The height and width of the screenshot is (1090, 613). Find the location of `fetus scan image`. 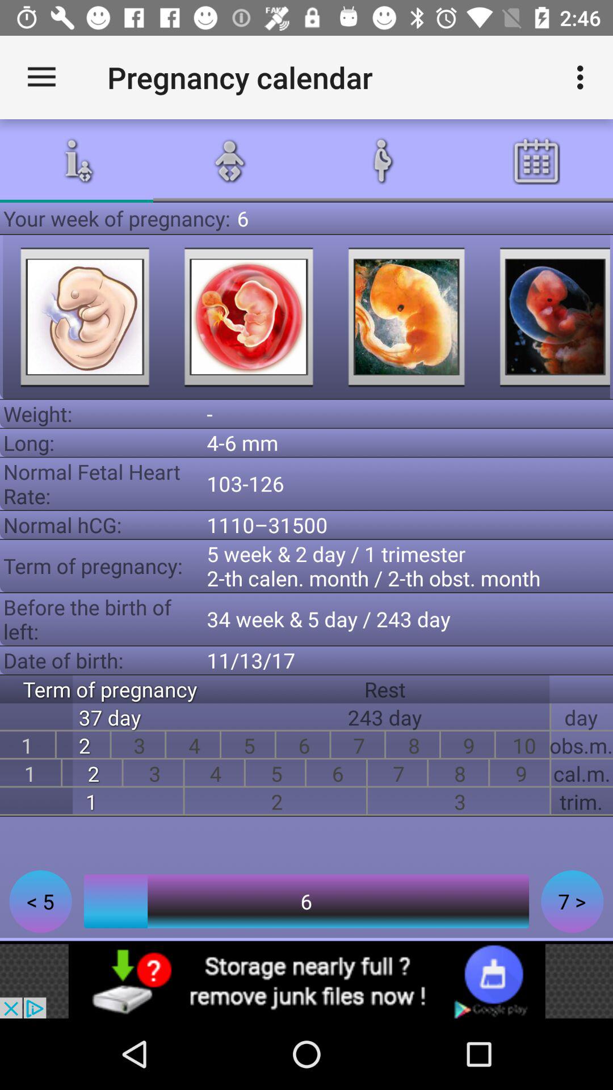

fetus scan image is located at coordinates (249, 317).